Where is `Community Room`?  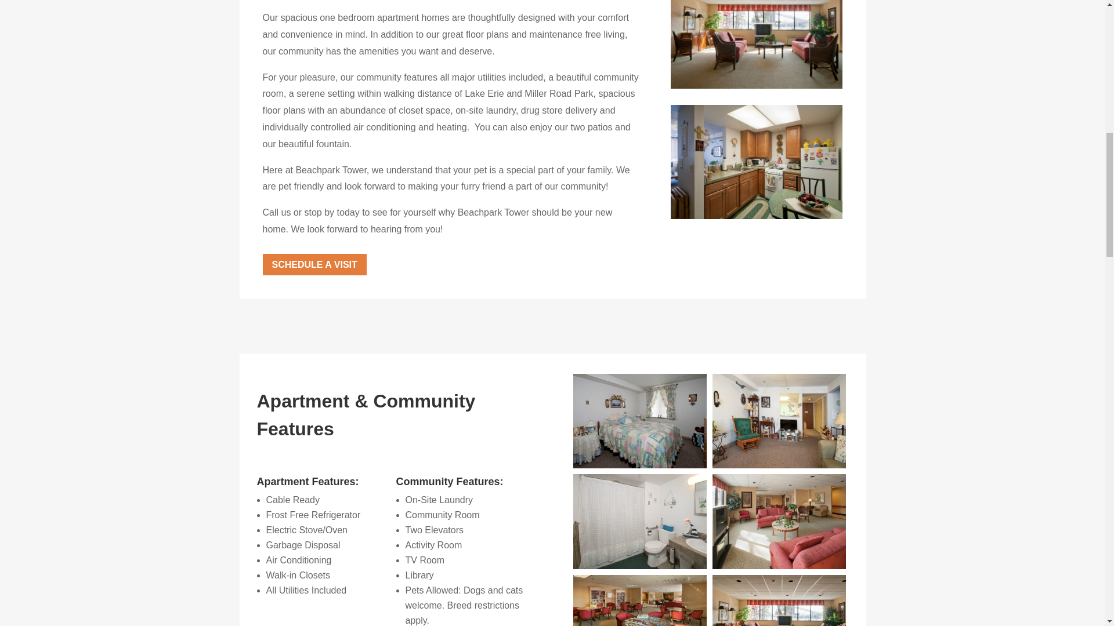 Community Room is located at coordinates (779, 566).